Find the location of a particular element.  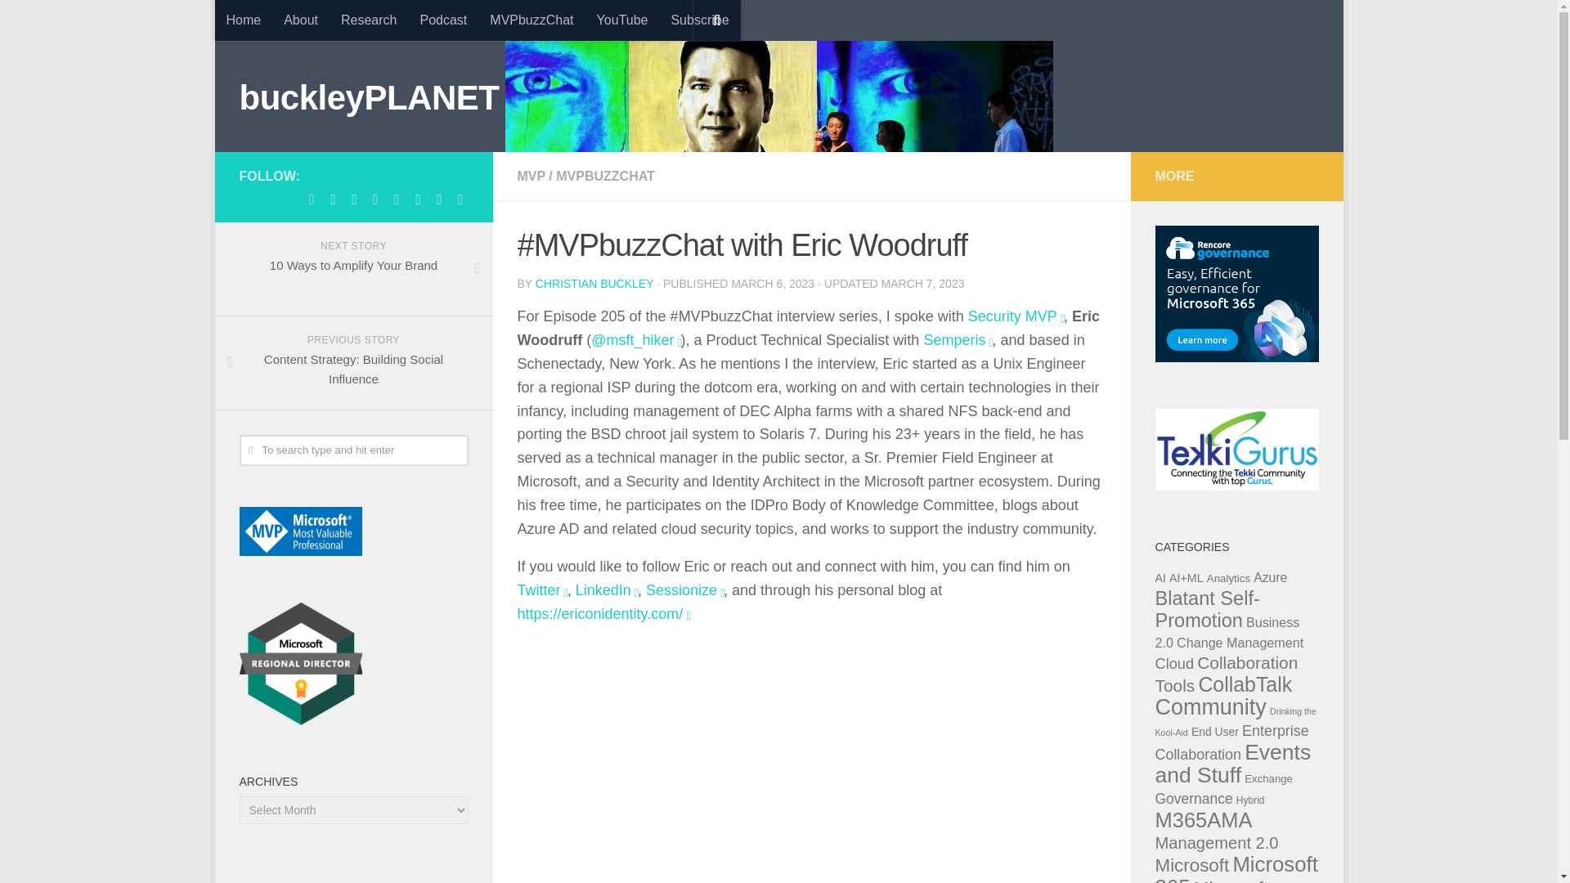

Semperis is located at coordinates (953, 340).